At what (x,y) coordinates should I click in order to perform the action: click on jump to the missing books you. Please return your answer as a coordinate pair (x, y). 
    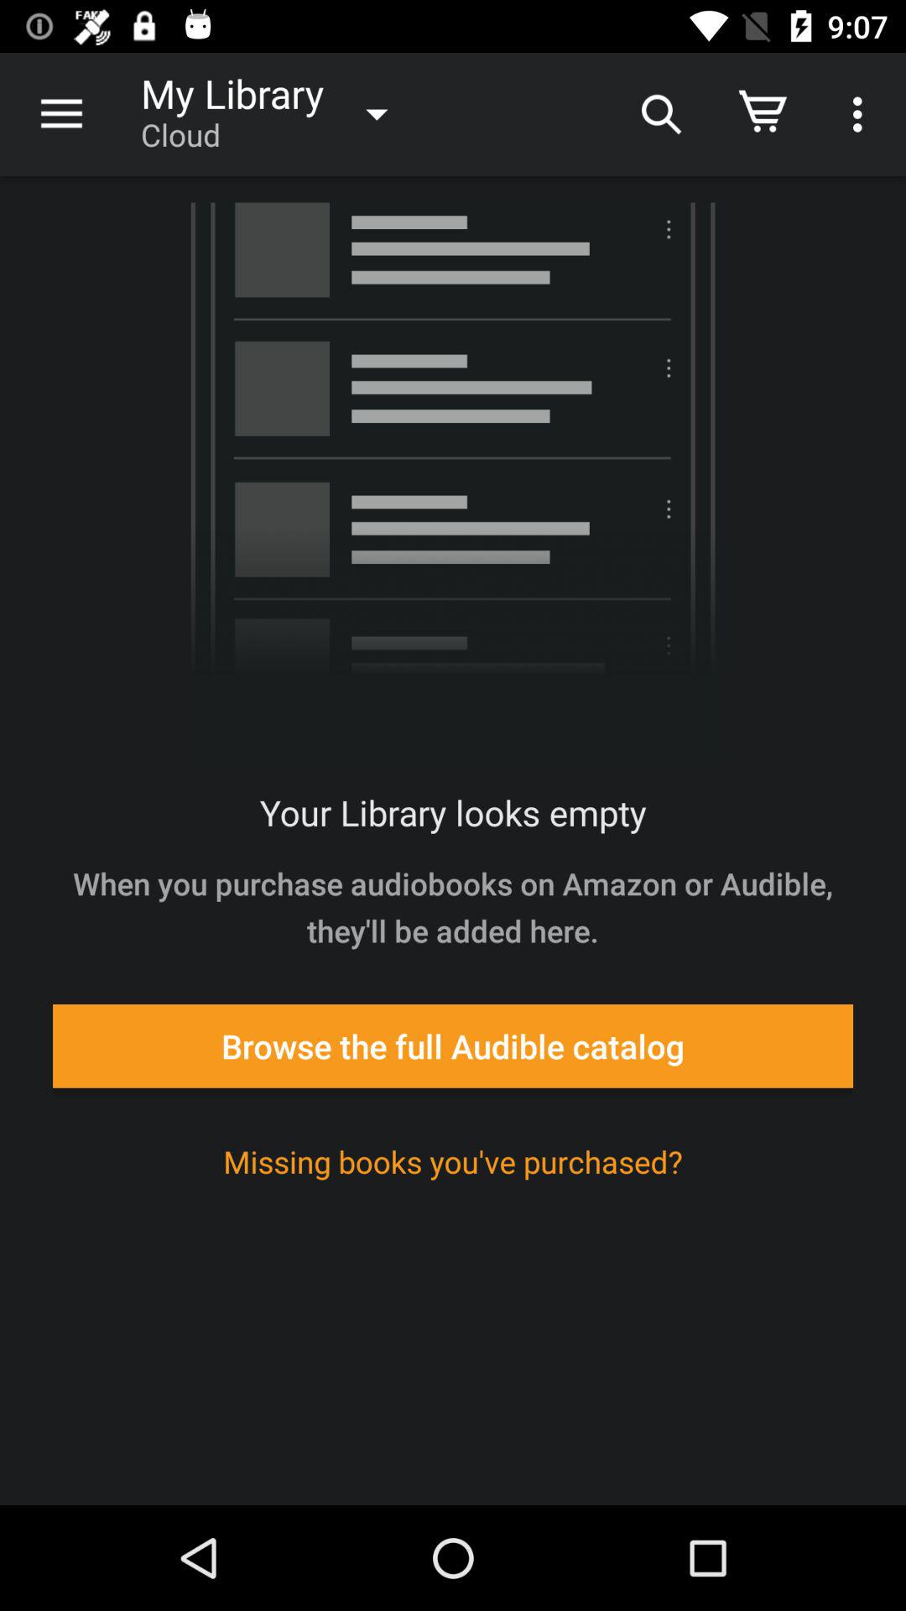
    Looking at the image, I should click on (453, 1161).